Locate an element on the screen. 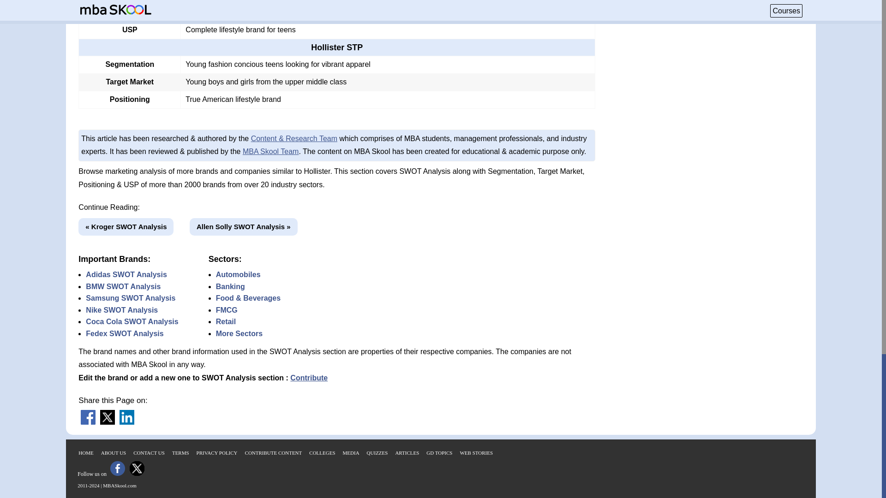 This screenshot has height=498, width=886. More Sectors is located at coordinates (239, 333).